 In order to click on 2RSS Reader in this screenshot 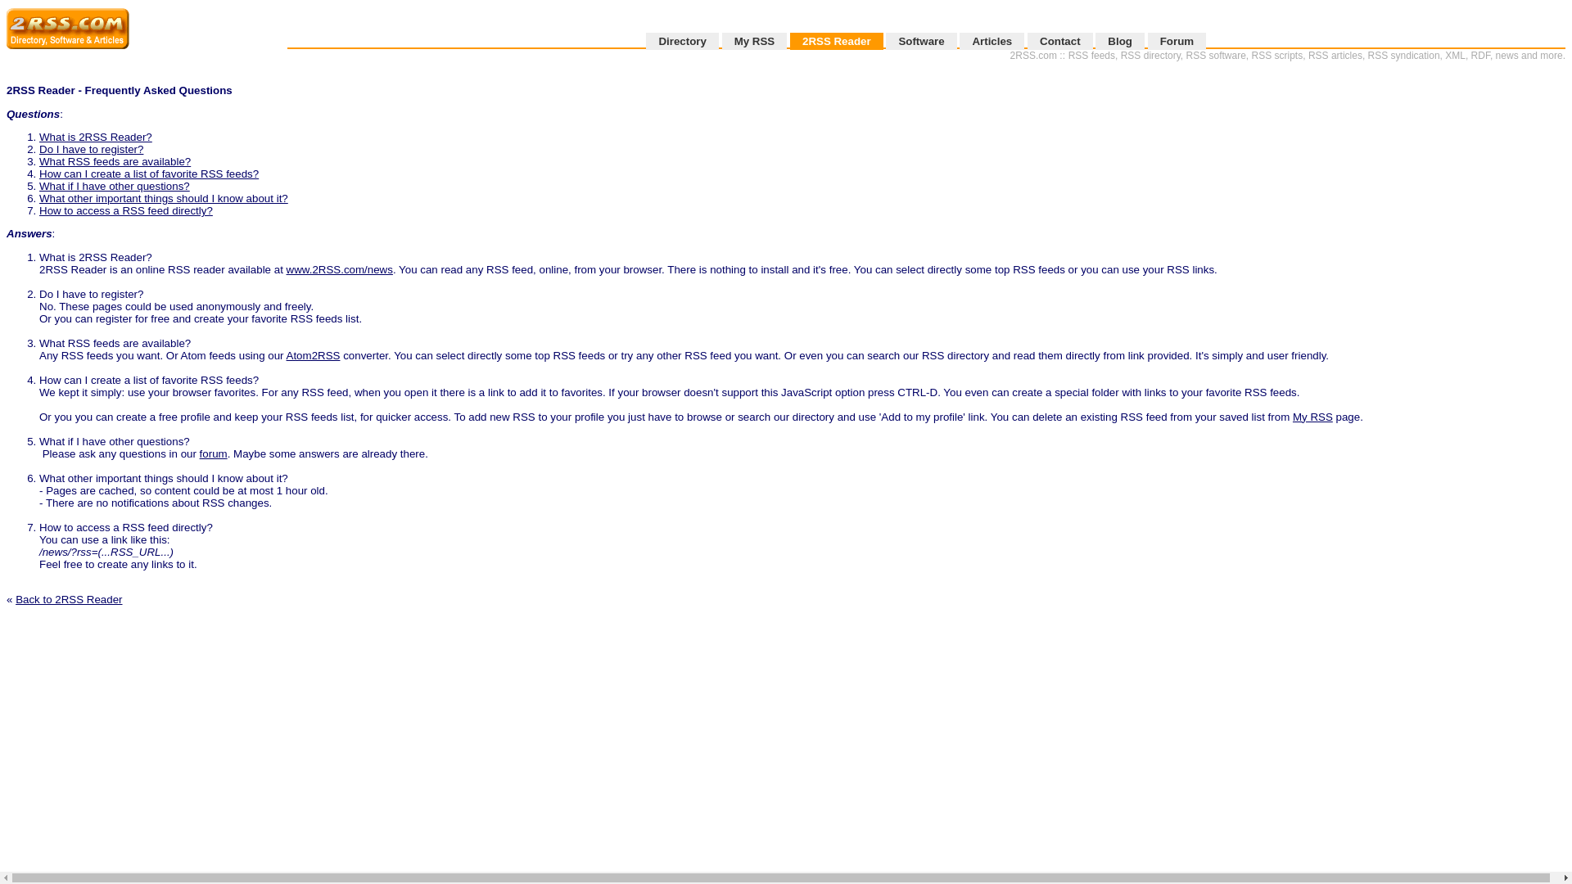, I will do `click(837, 41)`.